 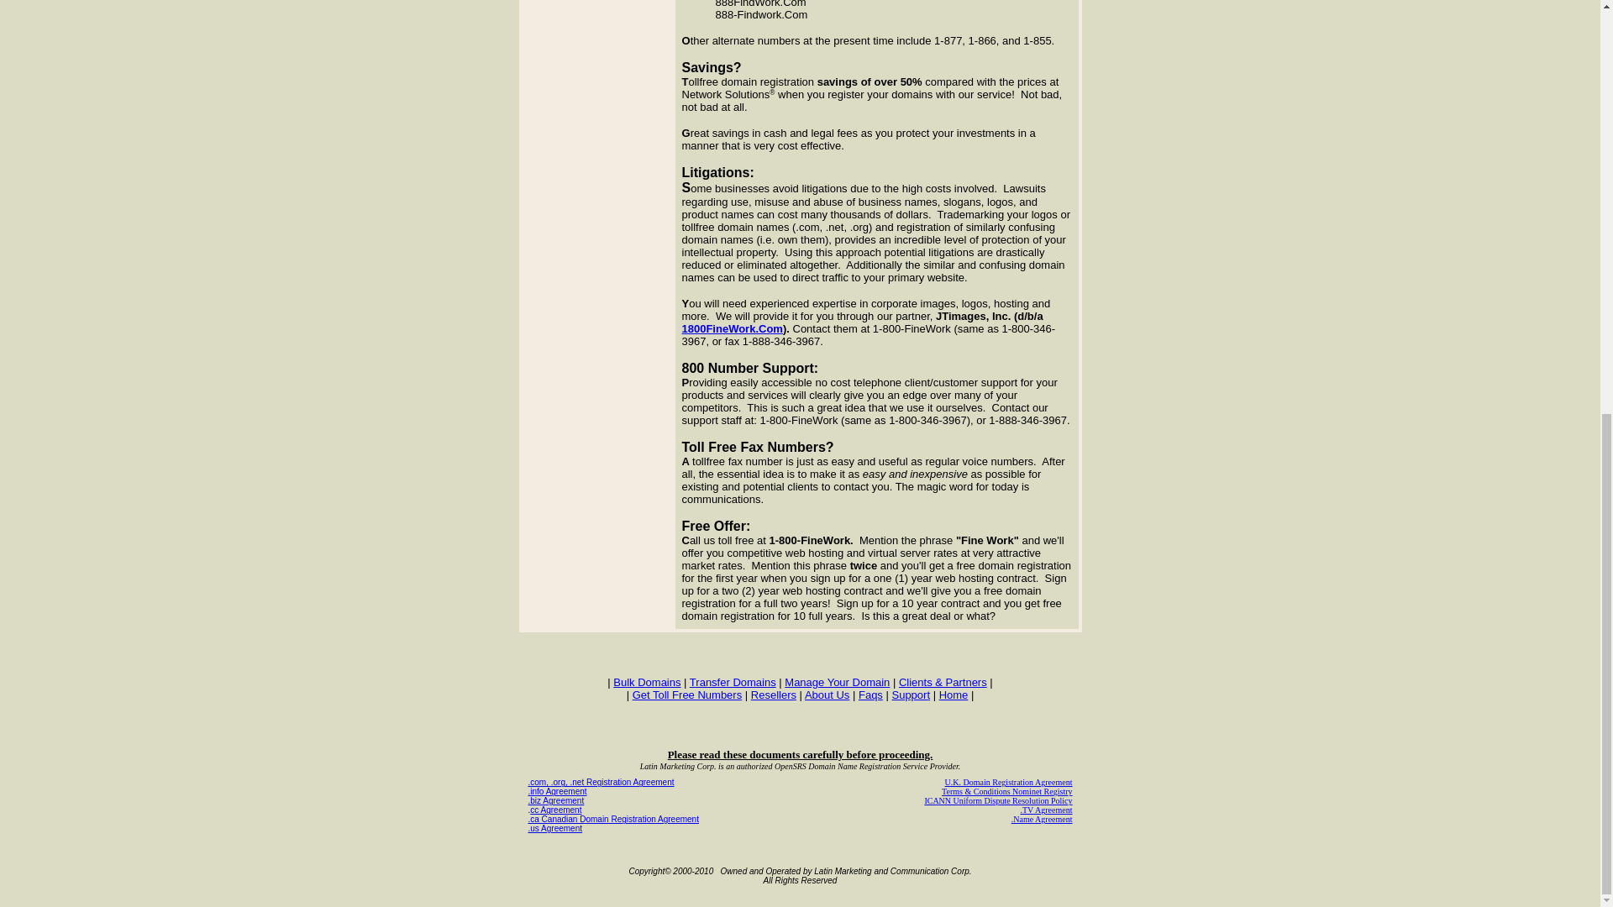 I want to click on Bulk Domains, so click(x=647, y=681).